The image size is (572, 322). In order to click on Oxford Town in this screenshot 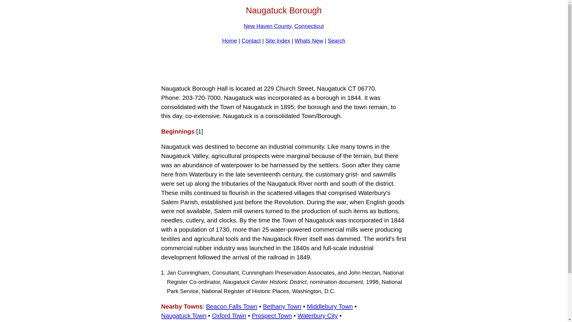, I will do `click(229, 315)`.